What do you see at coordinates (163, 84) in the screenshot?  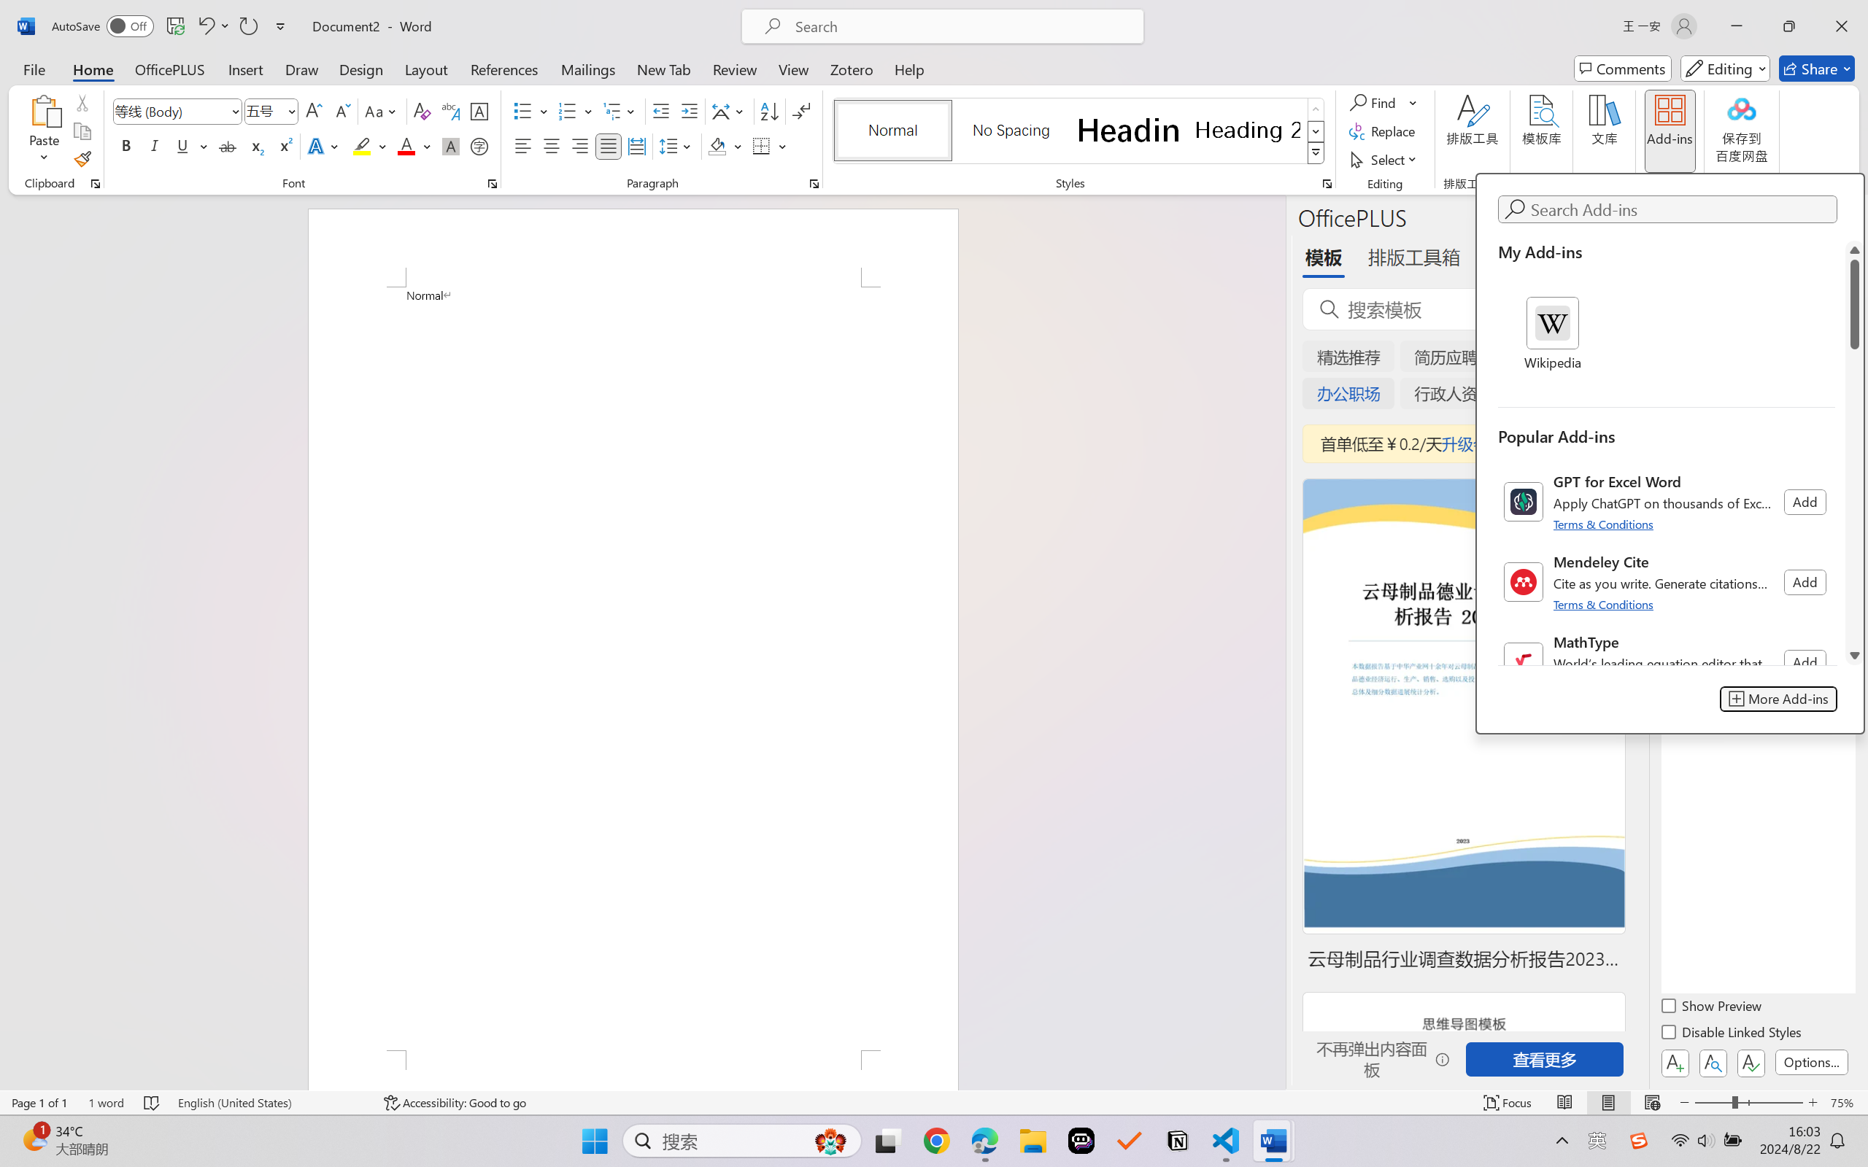 I see `From Current Slide...` at bounding box center [163, 84].